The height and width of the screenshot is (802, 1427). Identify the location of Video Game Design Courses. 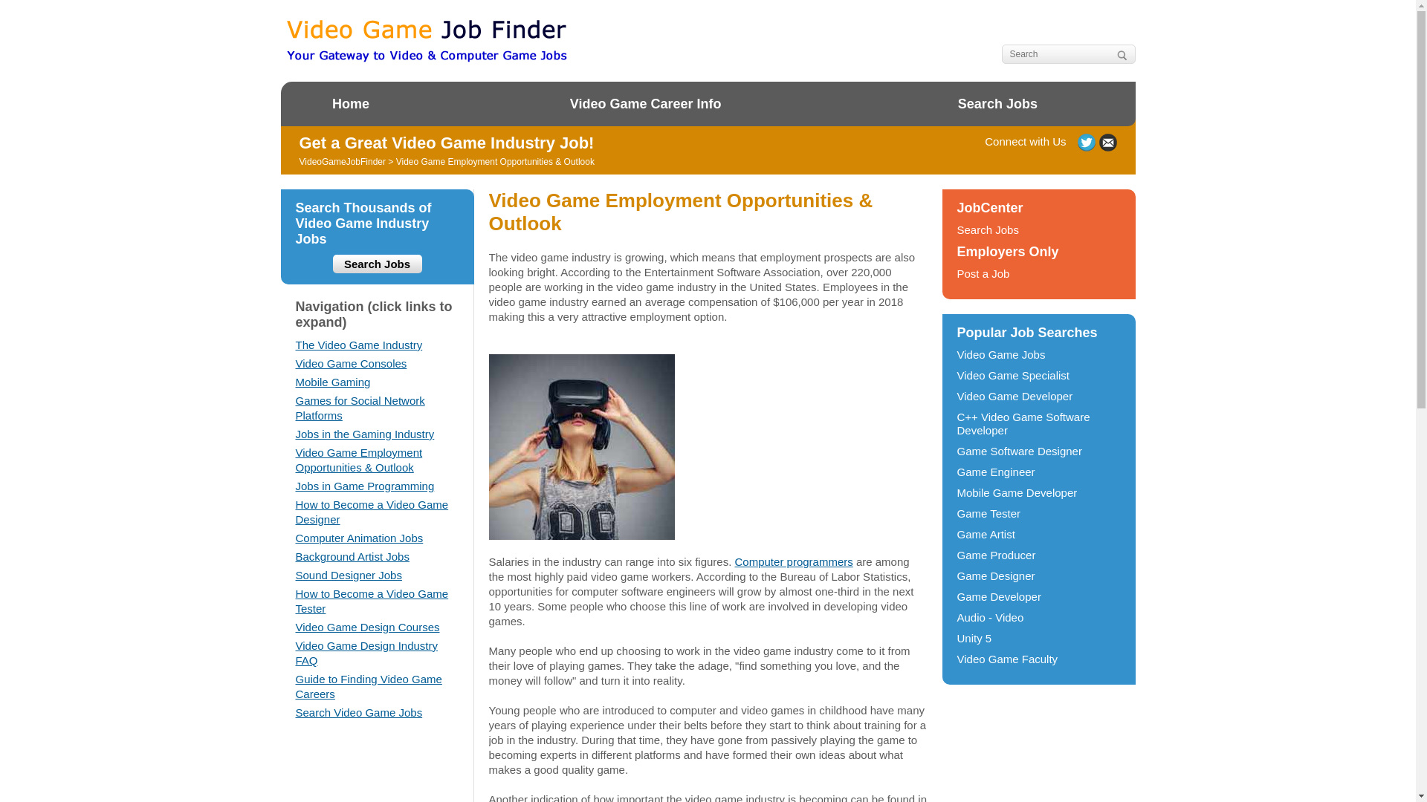
(367, 627).